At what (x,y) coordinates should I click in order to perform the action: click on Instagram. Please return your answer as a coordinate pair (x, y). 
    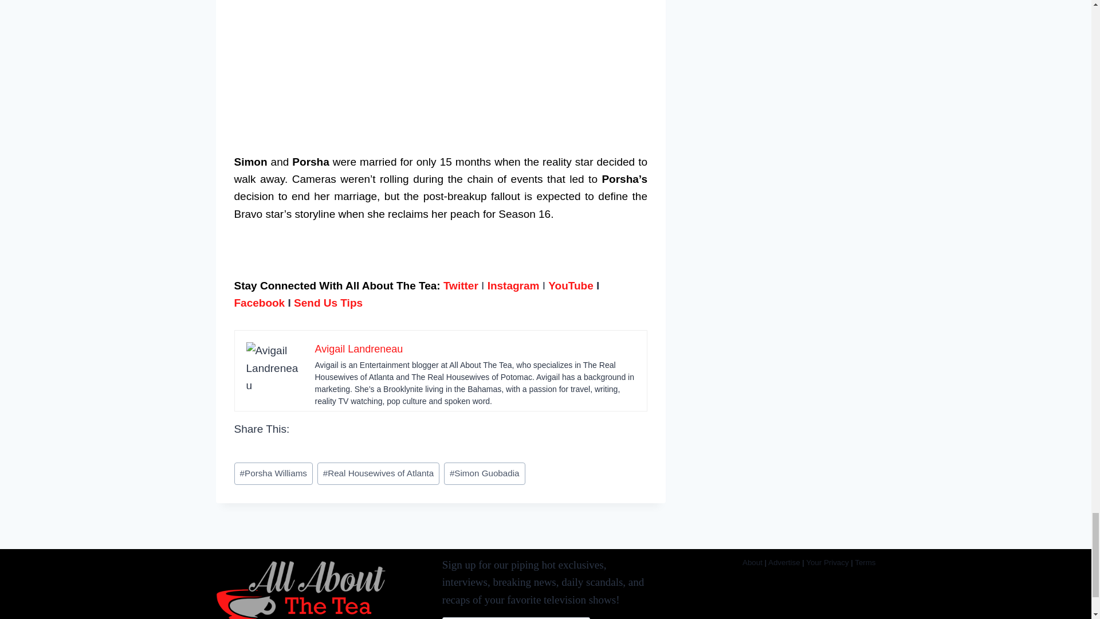
    Looking at the image, I should click on (513, 285).